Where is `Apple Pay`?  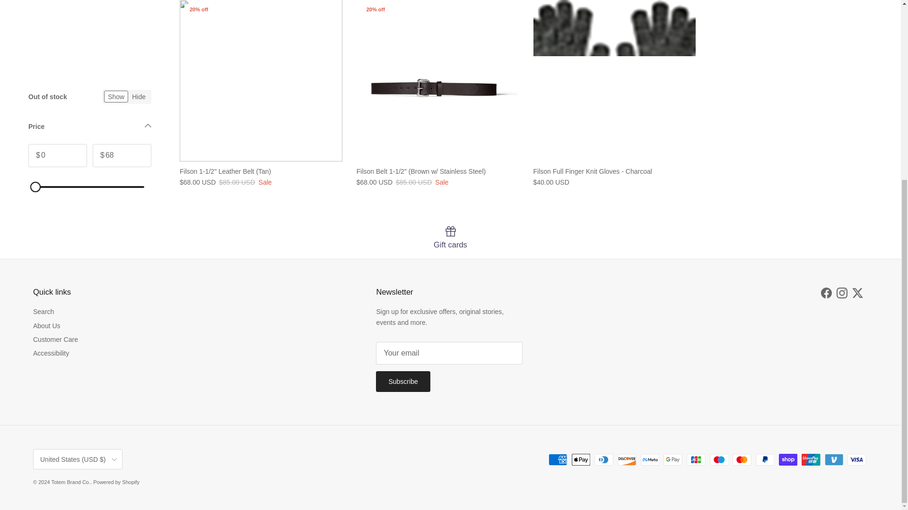 Apple Pay is located at coordinates (581, 460).